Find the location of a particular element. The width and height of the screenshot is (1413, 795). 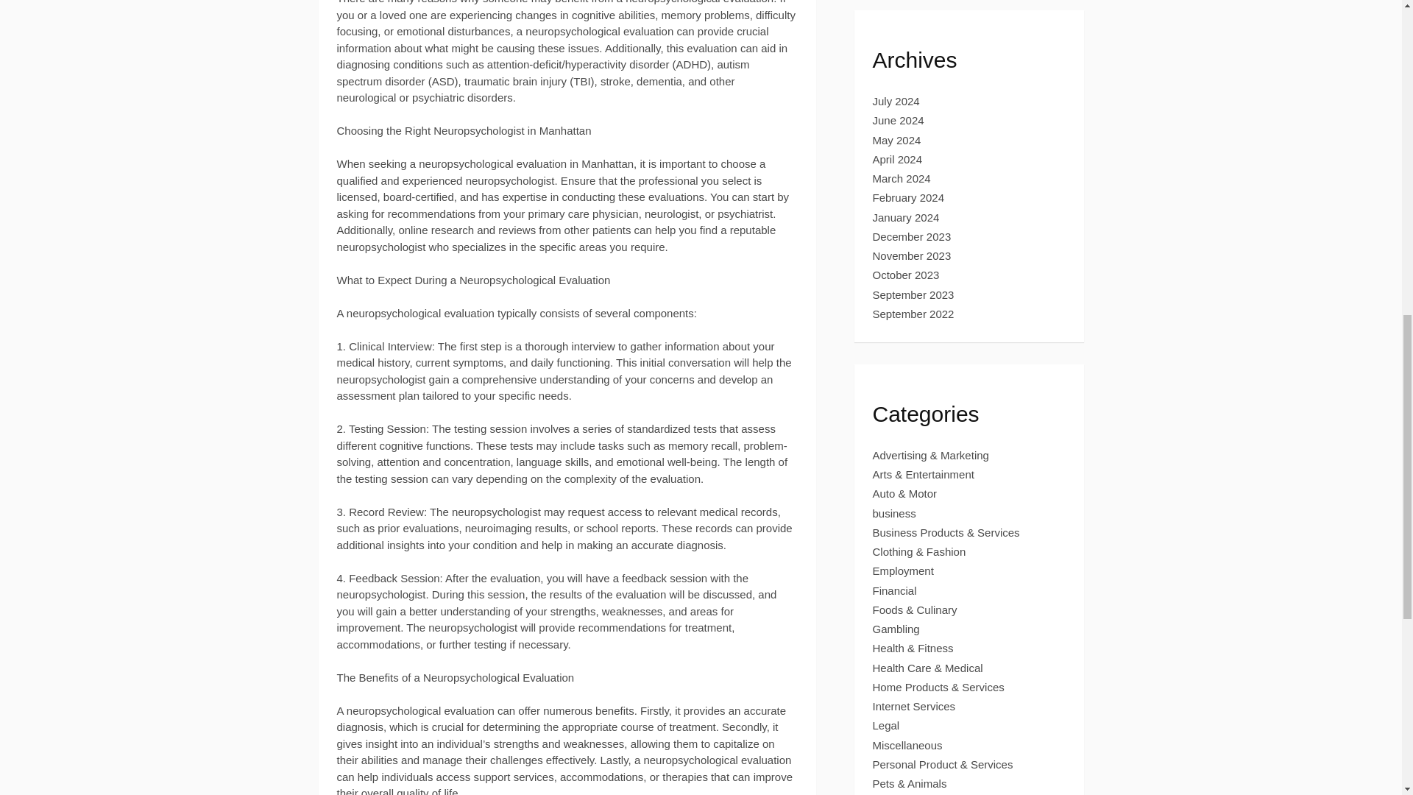

January 2024 is located at coordinates (906, 217).